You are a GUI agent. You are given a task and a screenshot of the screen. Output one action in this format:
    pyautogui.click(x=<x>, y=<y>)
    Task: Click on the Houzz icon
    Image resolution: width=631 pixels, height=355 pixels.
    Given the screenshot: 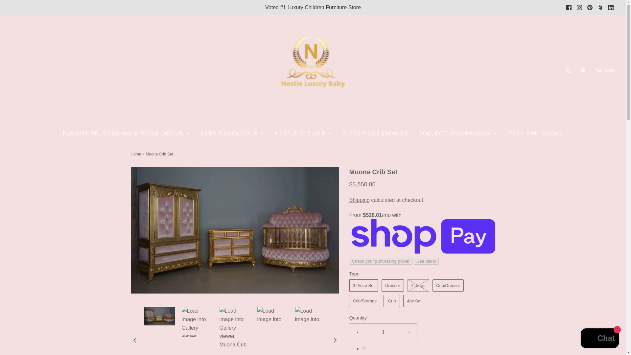 What is the action you would take?
    pyautogui.click(x=600, y=7)
    